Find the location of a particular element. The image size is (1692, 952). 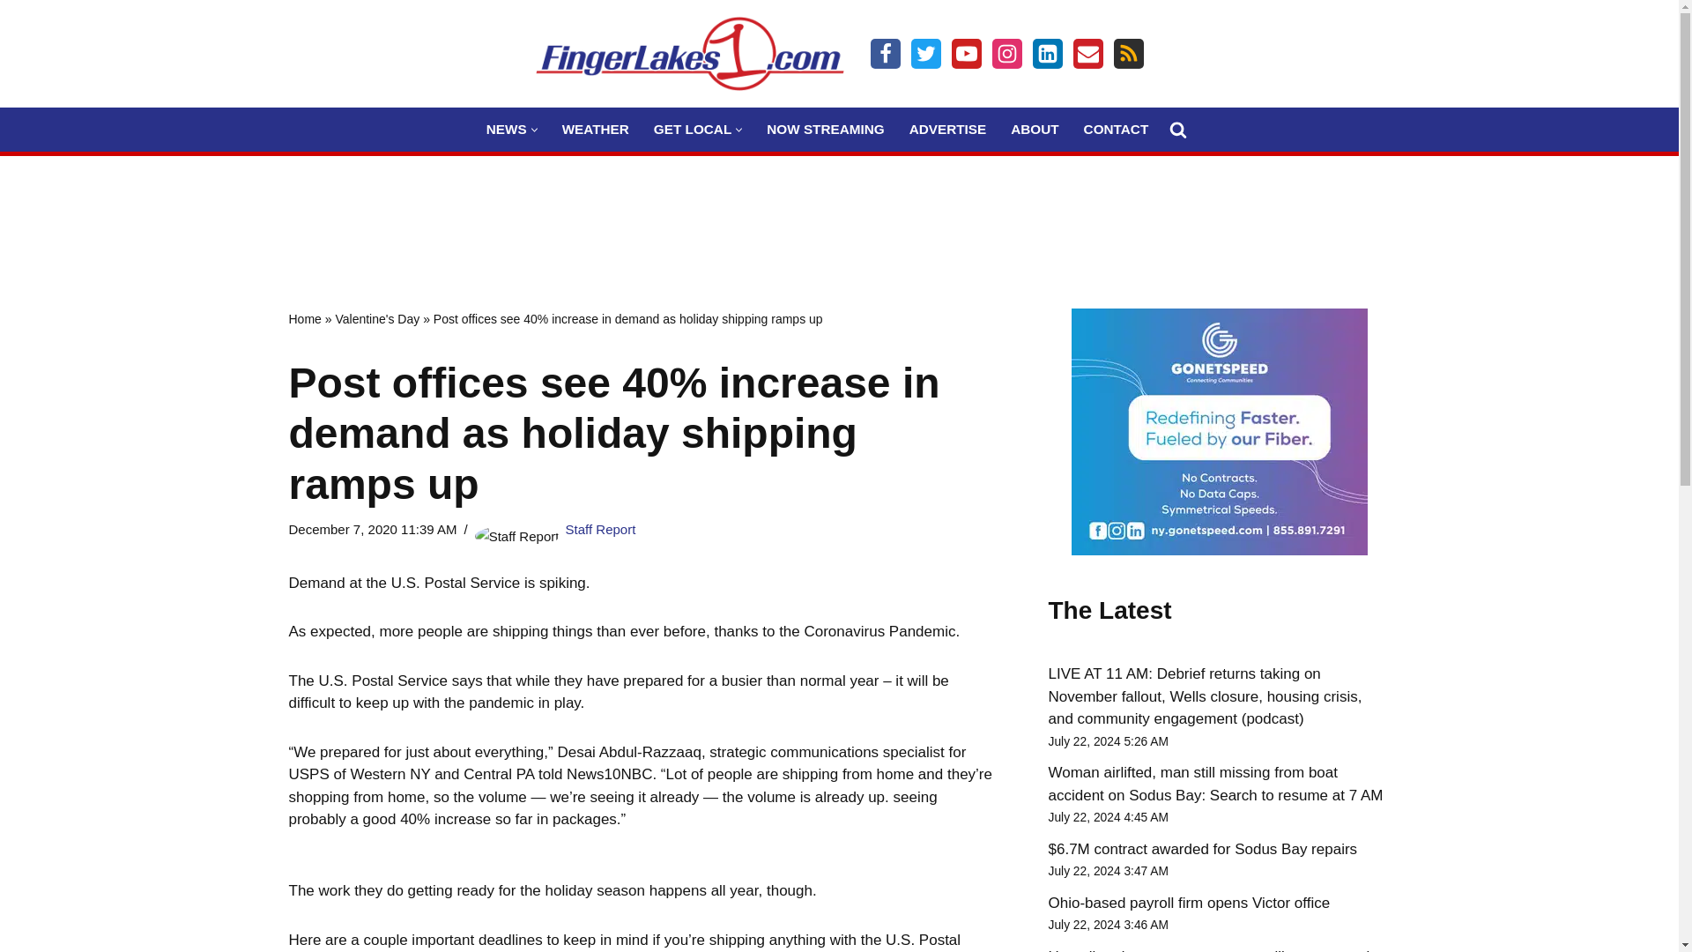

Posts by Staff Report is located at coordinates (600, 529).